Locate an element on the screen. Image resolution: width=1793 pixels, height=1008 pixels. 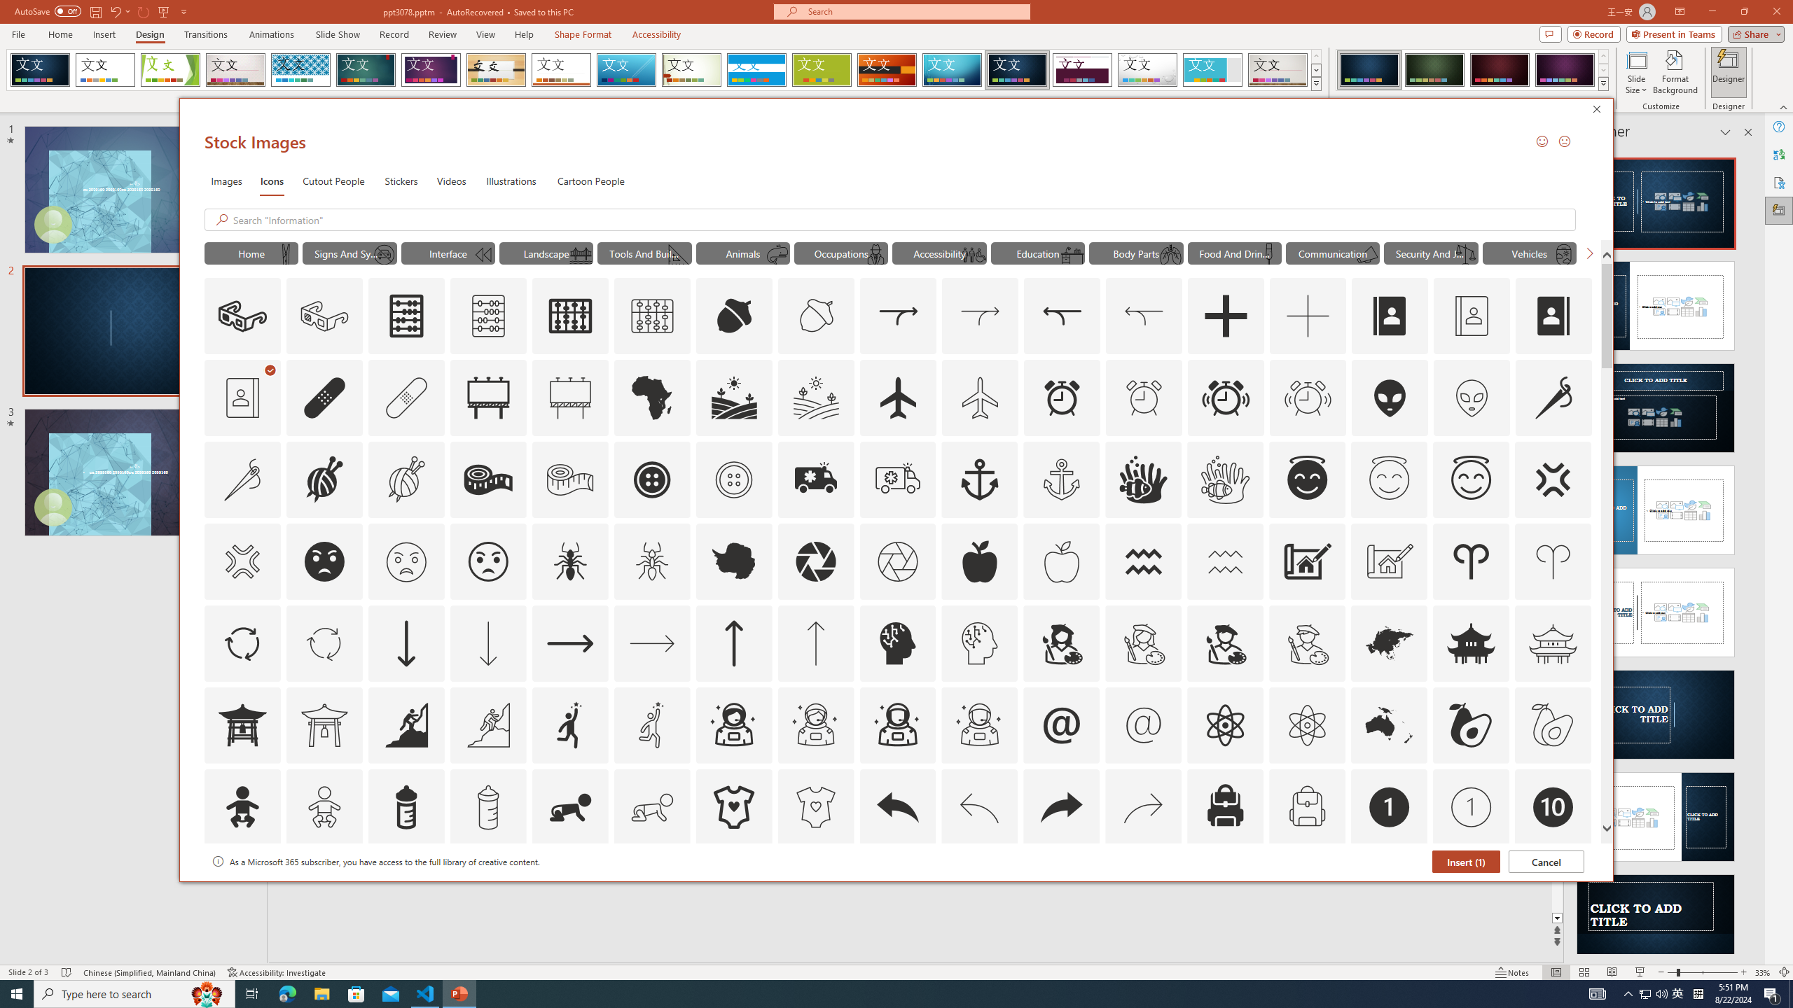
AutomationID: Icons_ArrowCircle is located at coordinates (242, 643).